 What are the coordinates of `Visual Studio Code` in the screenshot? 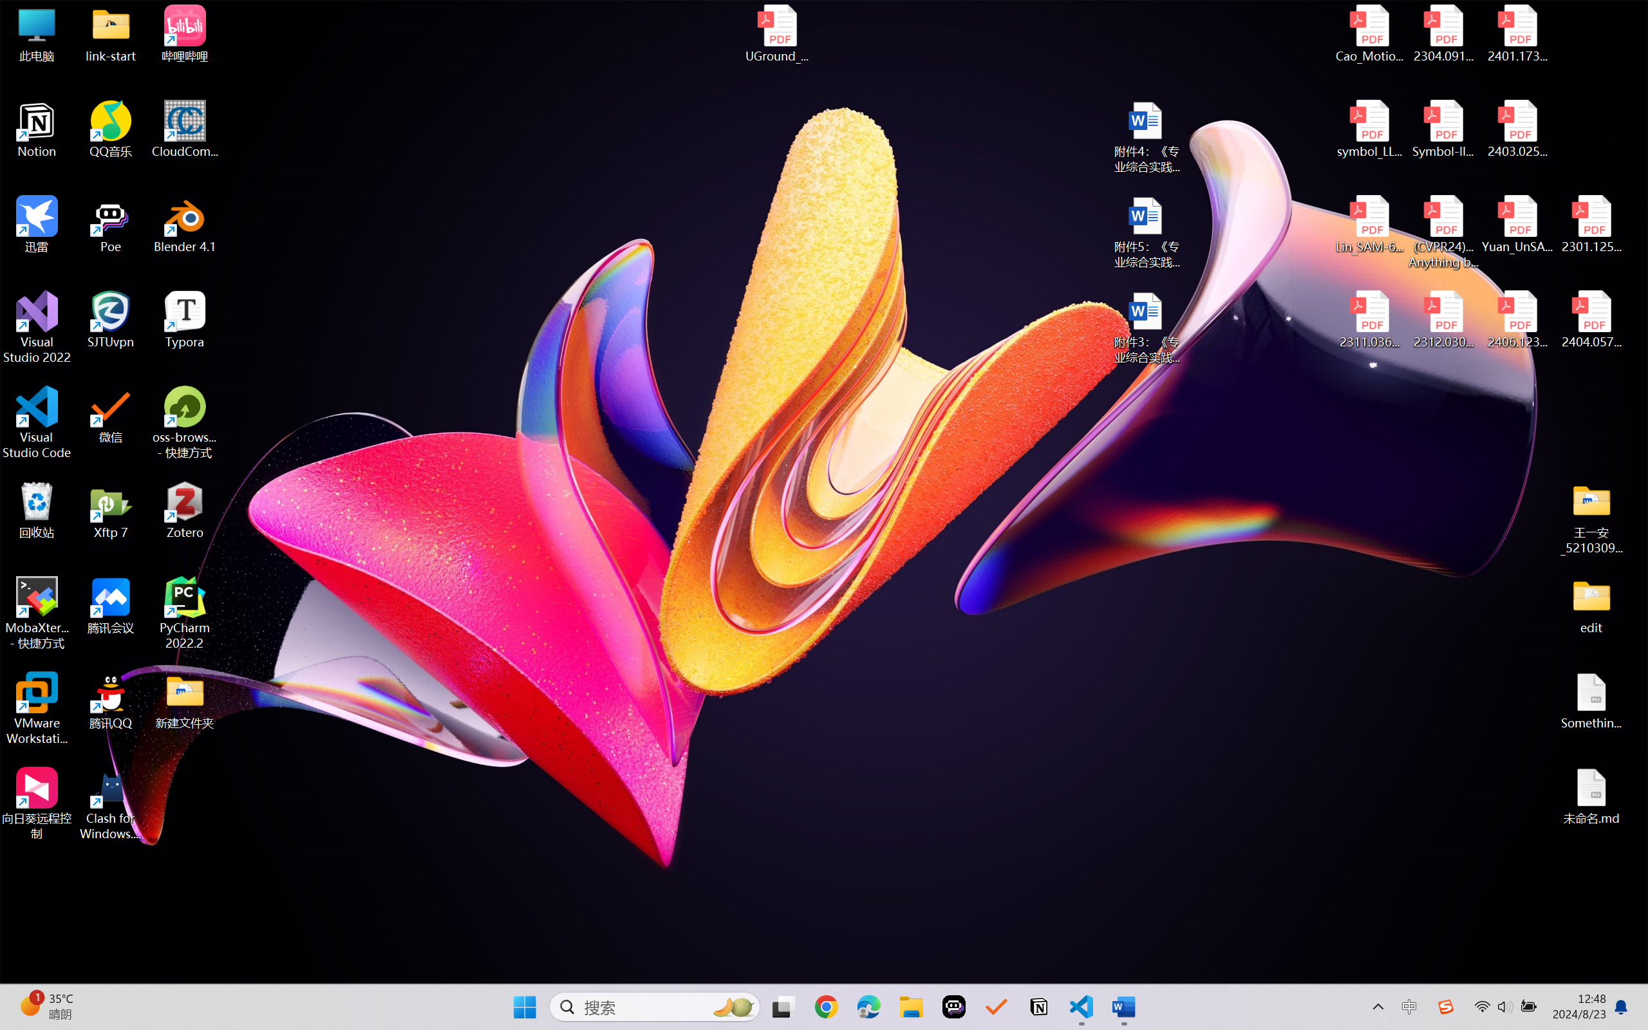 It's located at (37, 422).